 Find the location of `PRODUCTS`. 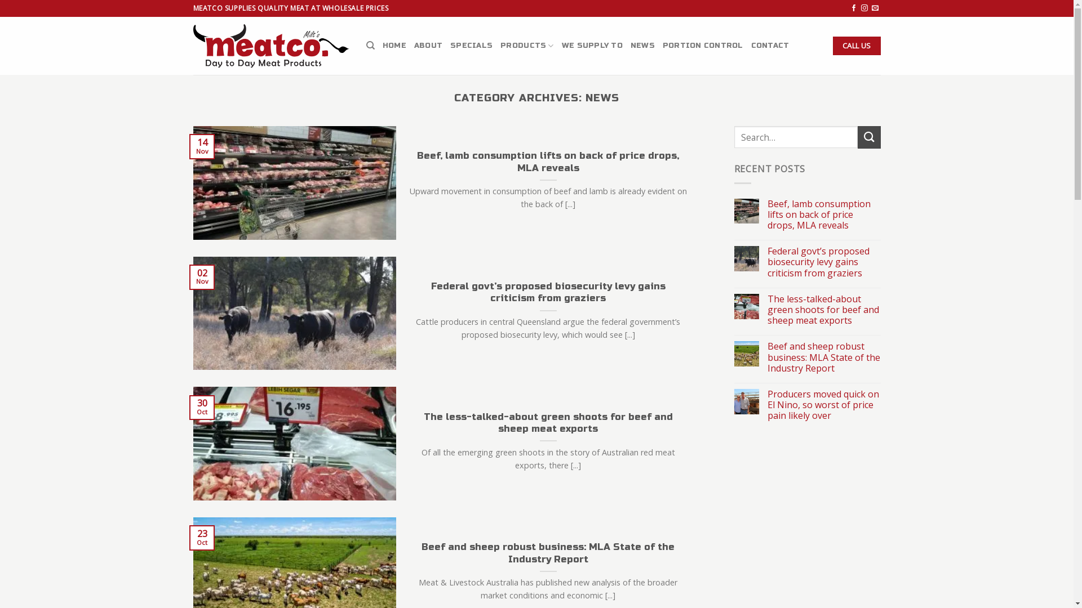

PRODUCTS is located at coordinates (527, 46).